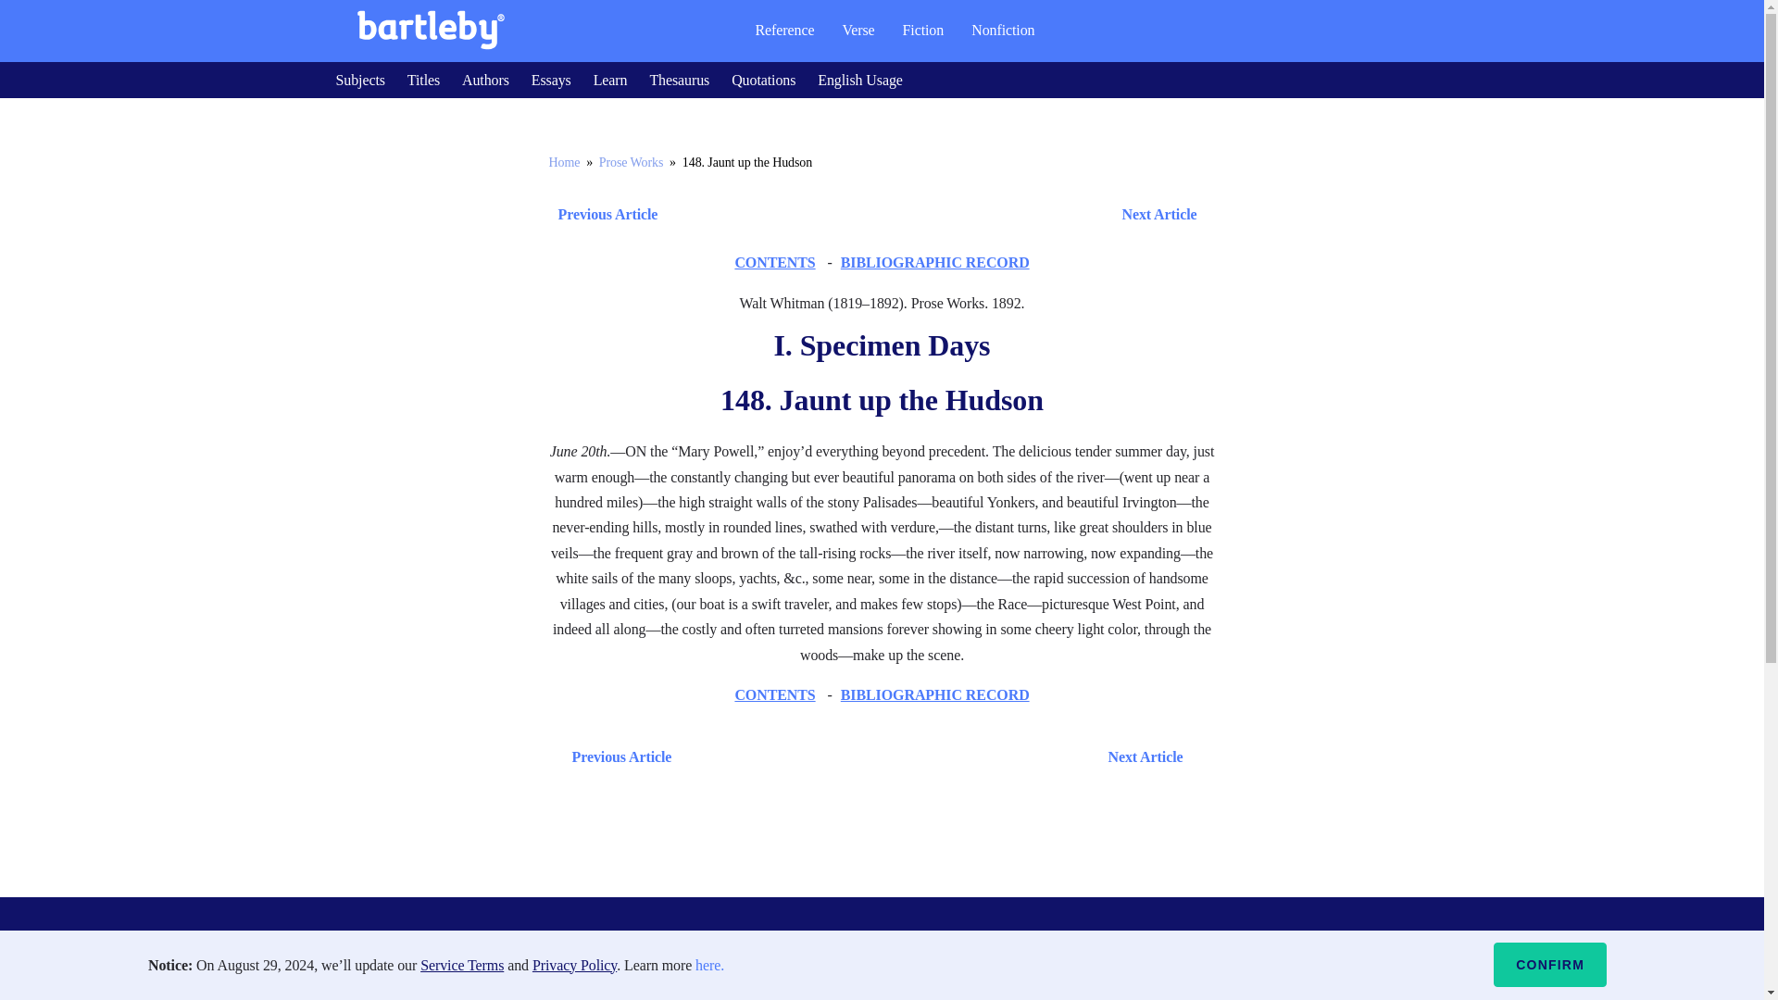 This screenshot has height=1000, width=1778. What do you see at coordinates (923, 30) in the screenshot?
I see `Fiction` at bounding box center [923, 30].